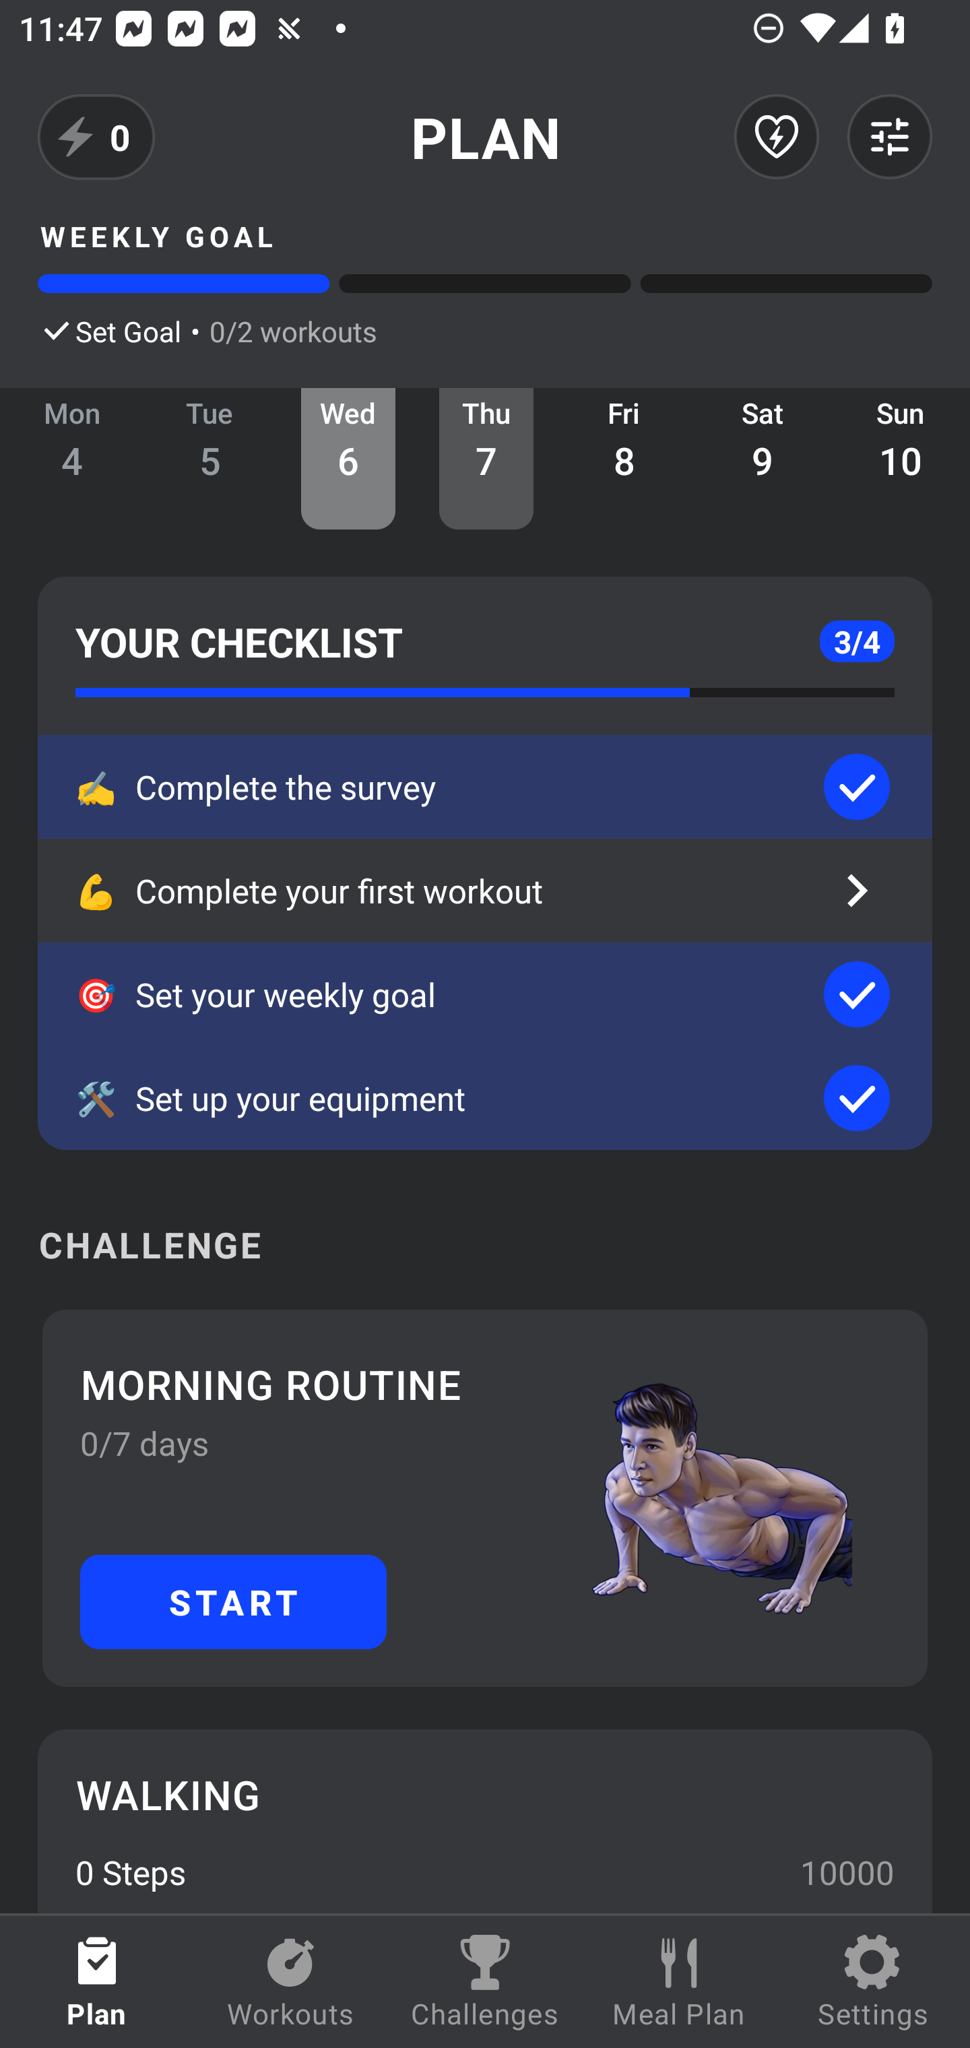 This screenshot has height=2048, width=970. Describe the element at coordinates (96, 137) in the screenshot. I see `0` at that location.